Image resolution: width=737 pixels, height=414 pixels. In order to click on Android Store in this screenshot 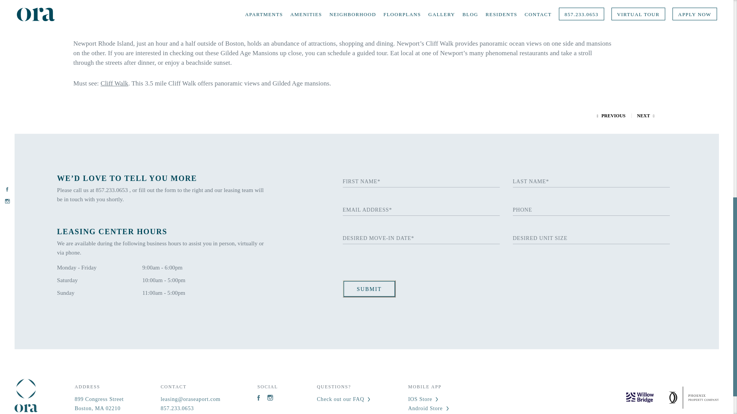, I will do `click(99, 404)`.